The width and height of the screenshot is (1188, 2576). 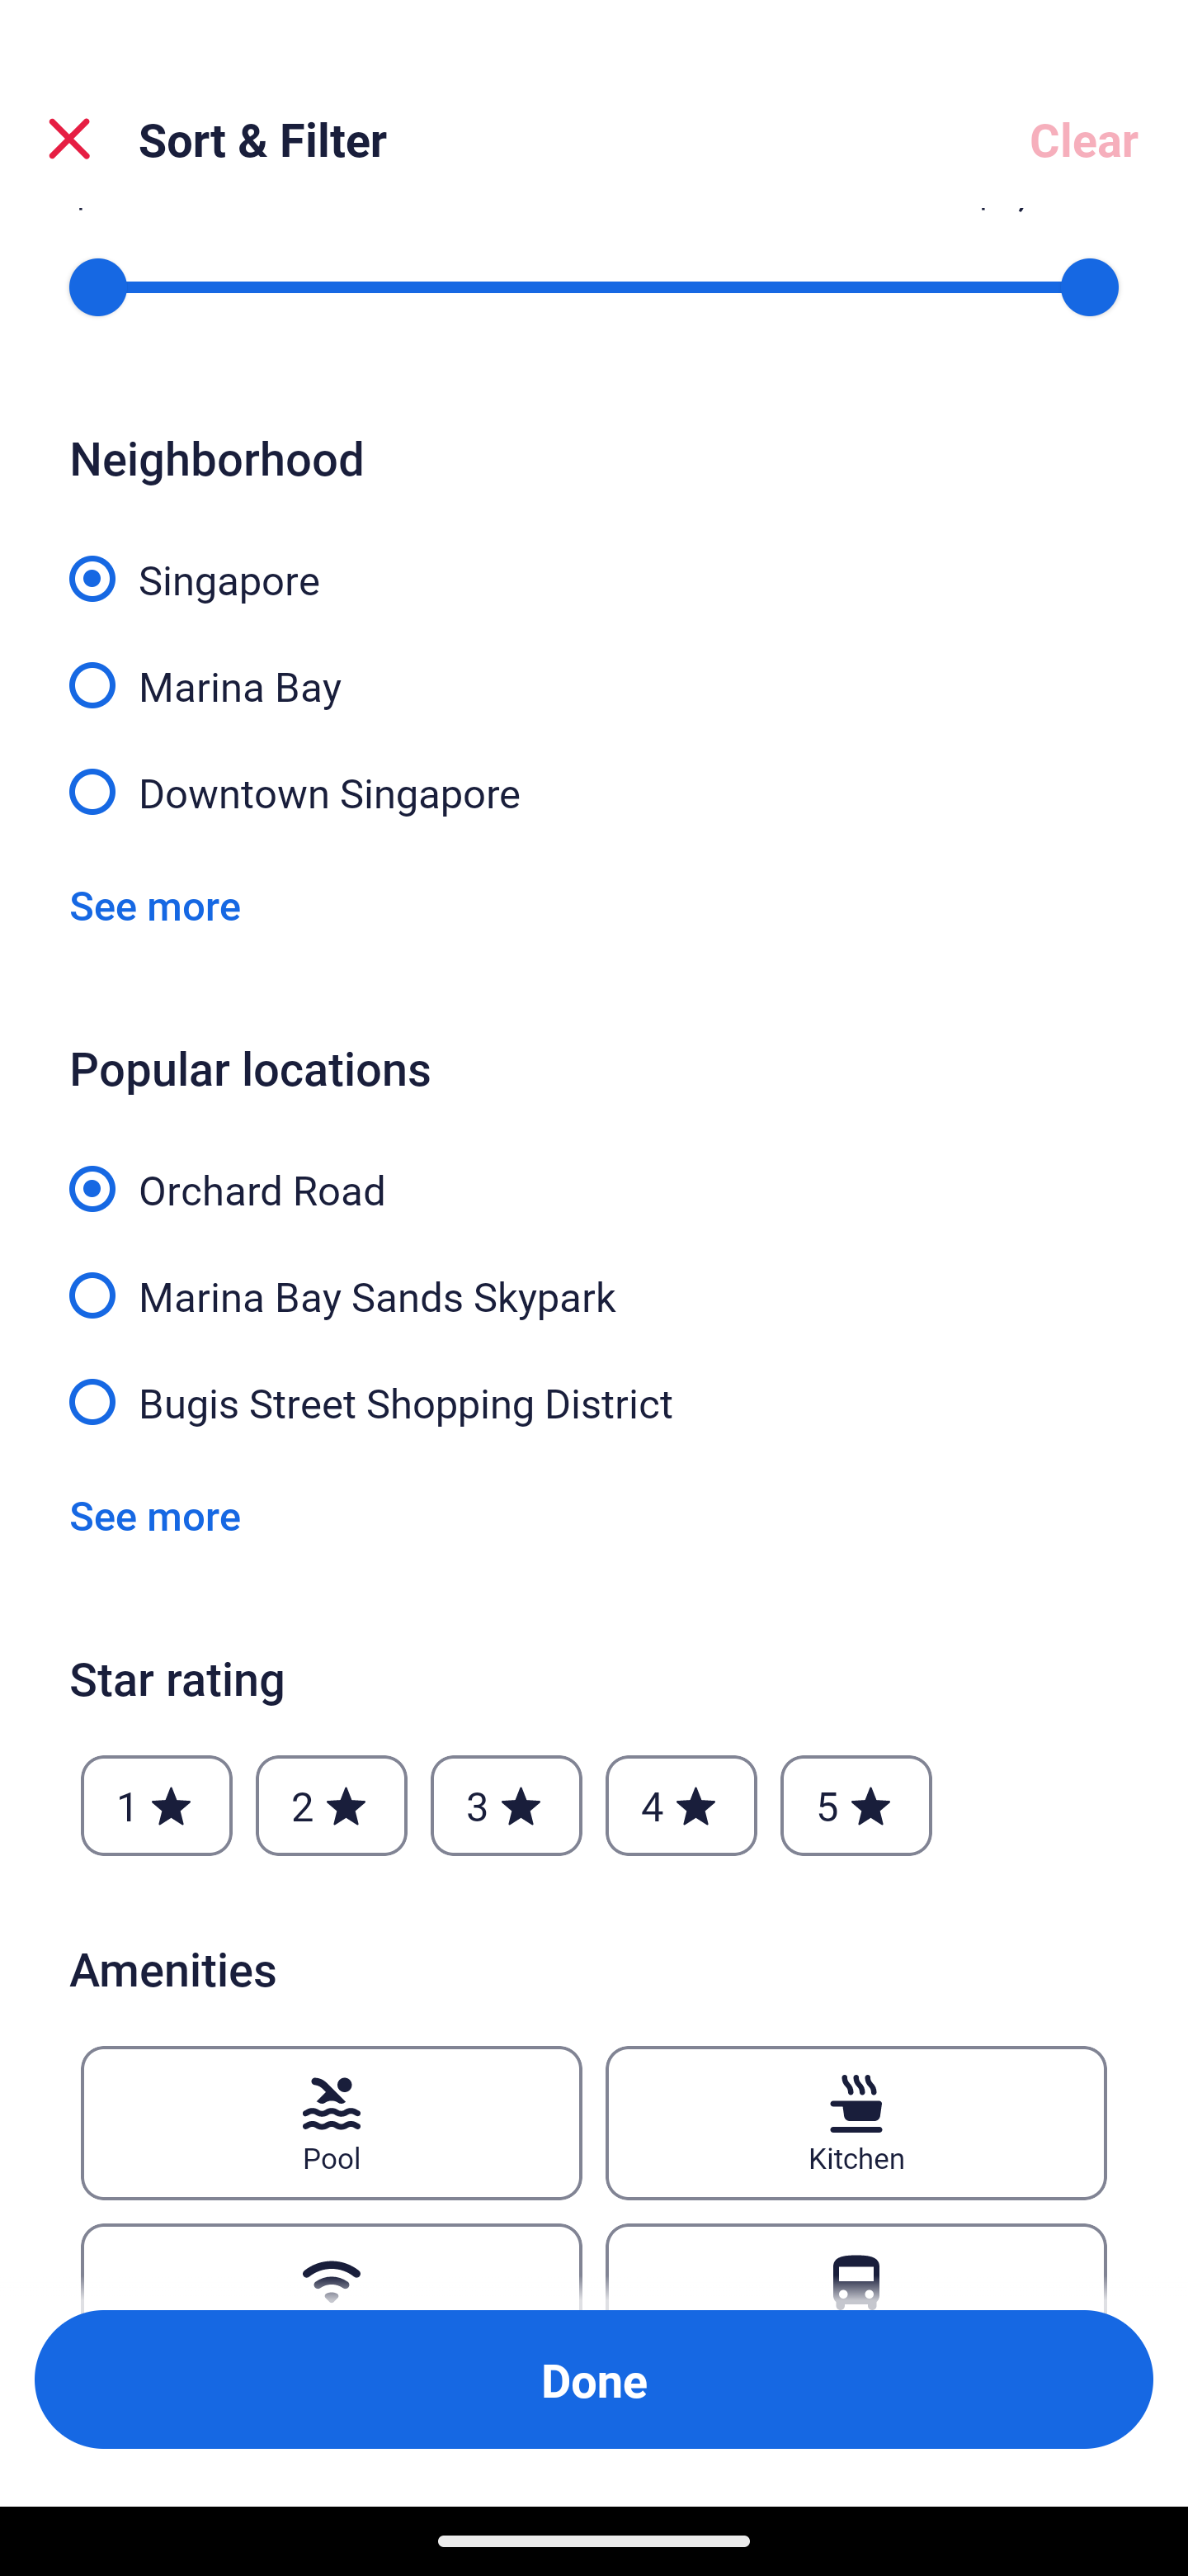 What do you see at coordinates (594, 1401) in the screenshot?
I see `Bugis Street Shopping District` at bounding box center [594, 1401].